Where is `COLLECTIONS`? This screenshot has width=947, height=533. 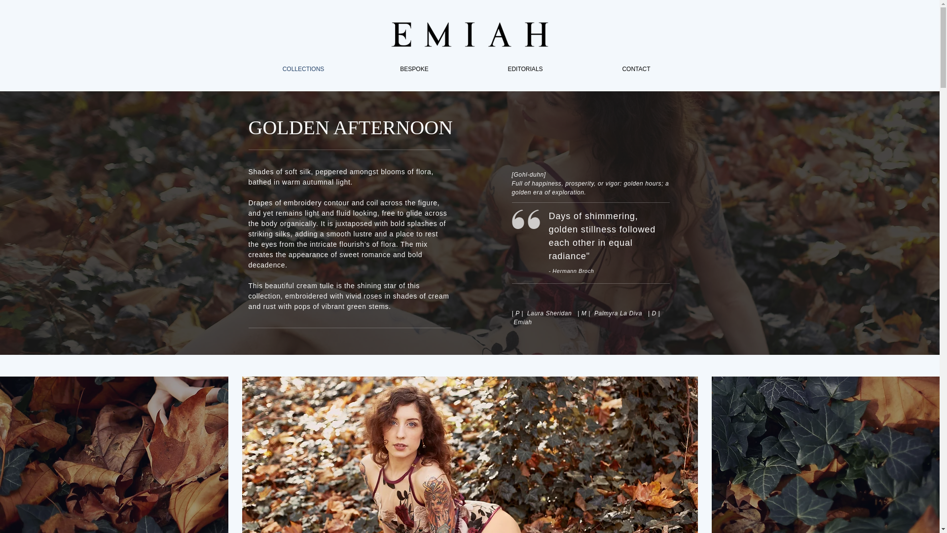
COLLECTIONS is located at coordinates (303, 69).